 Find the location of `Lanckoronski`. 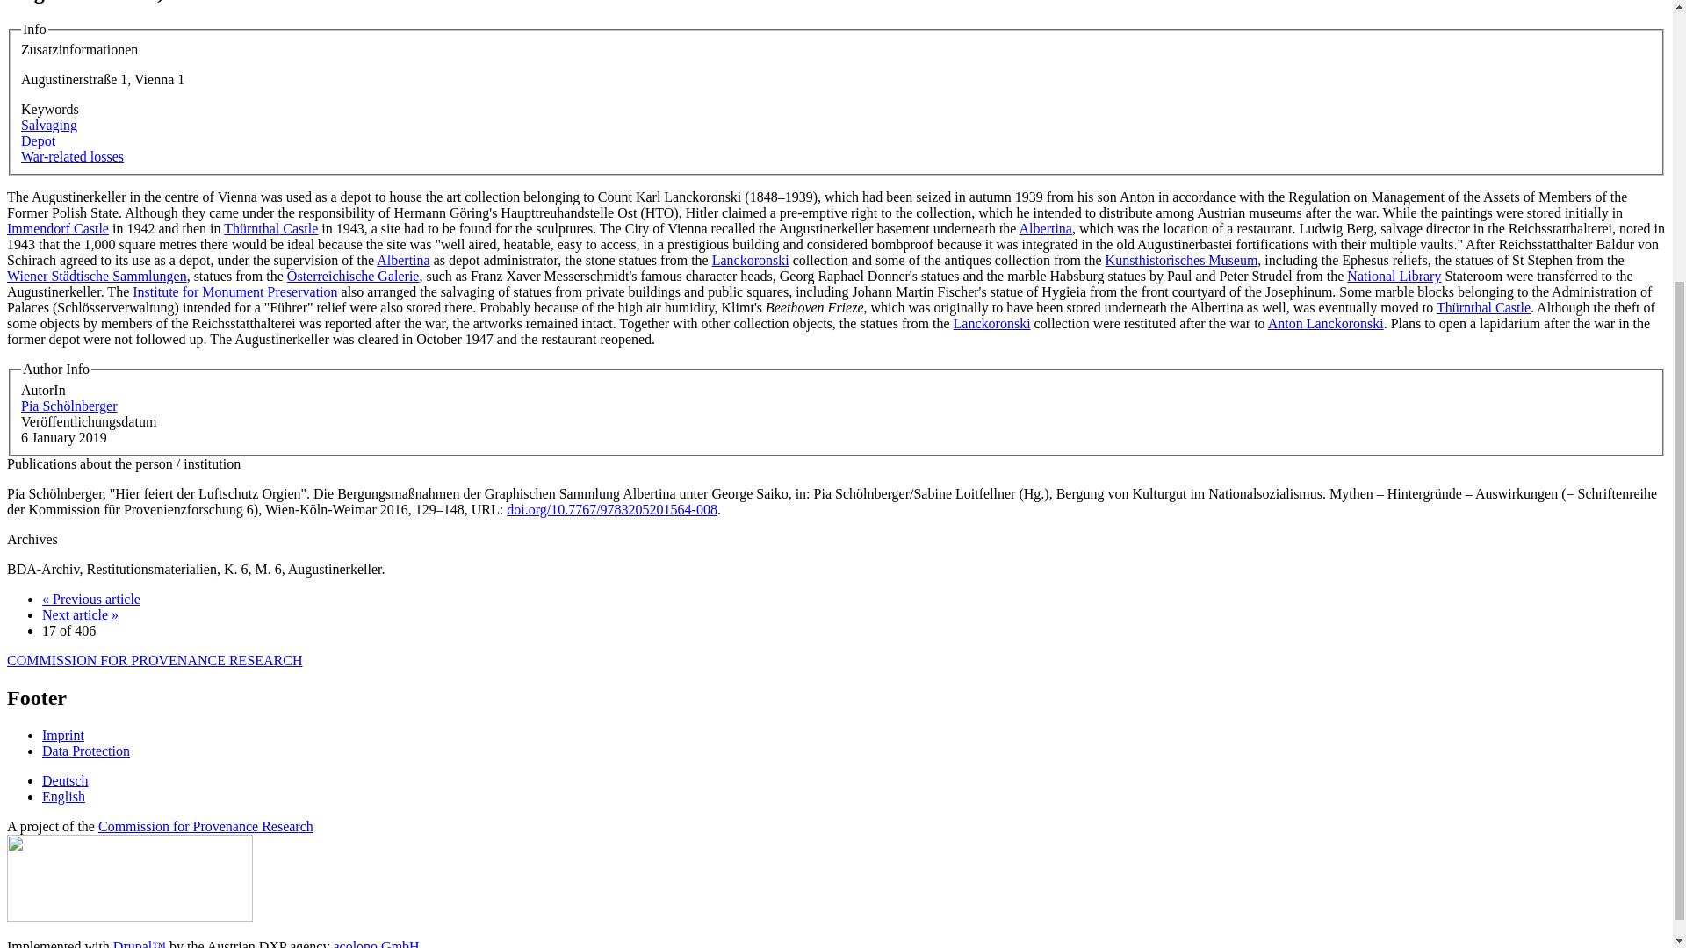

Lanckoronski is located at coordinates (992, 323).